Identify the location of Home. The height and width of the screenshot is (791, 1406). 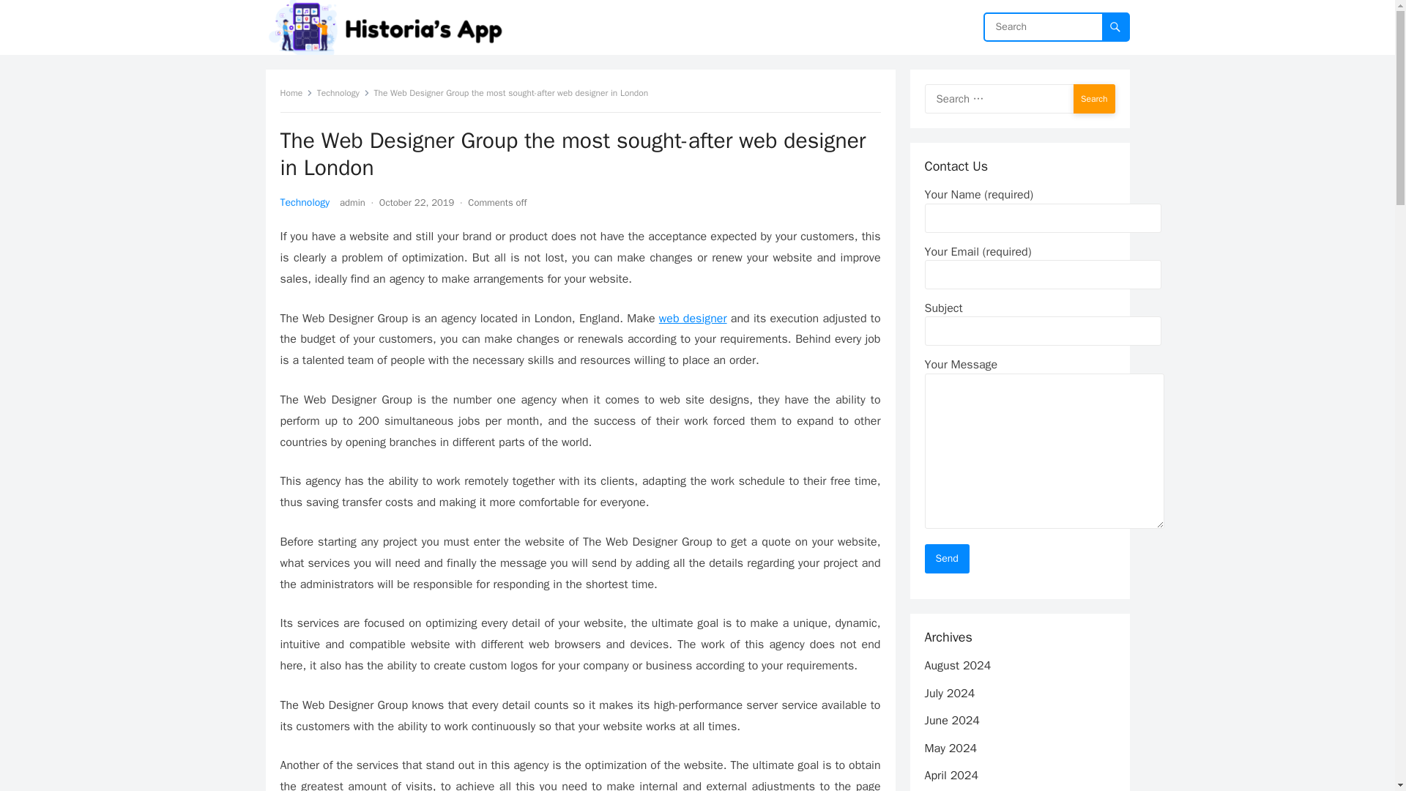
(296, 92).